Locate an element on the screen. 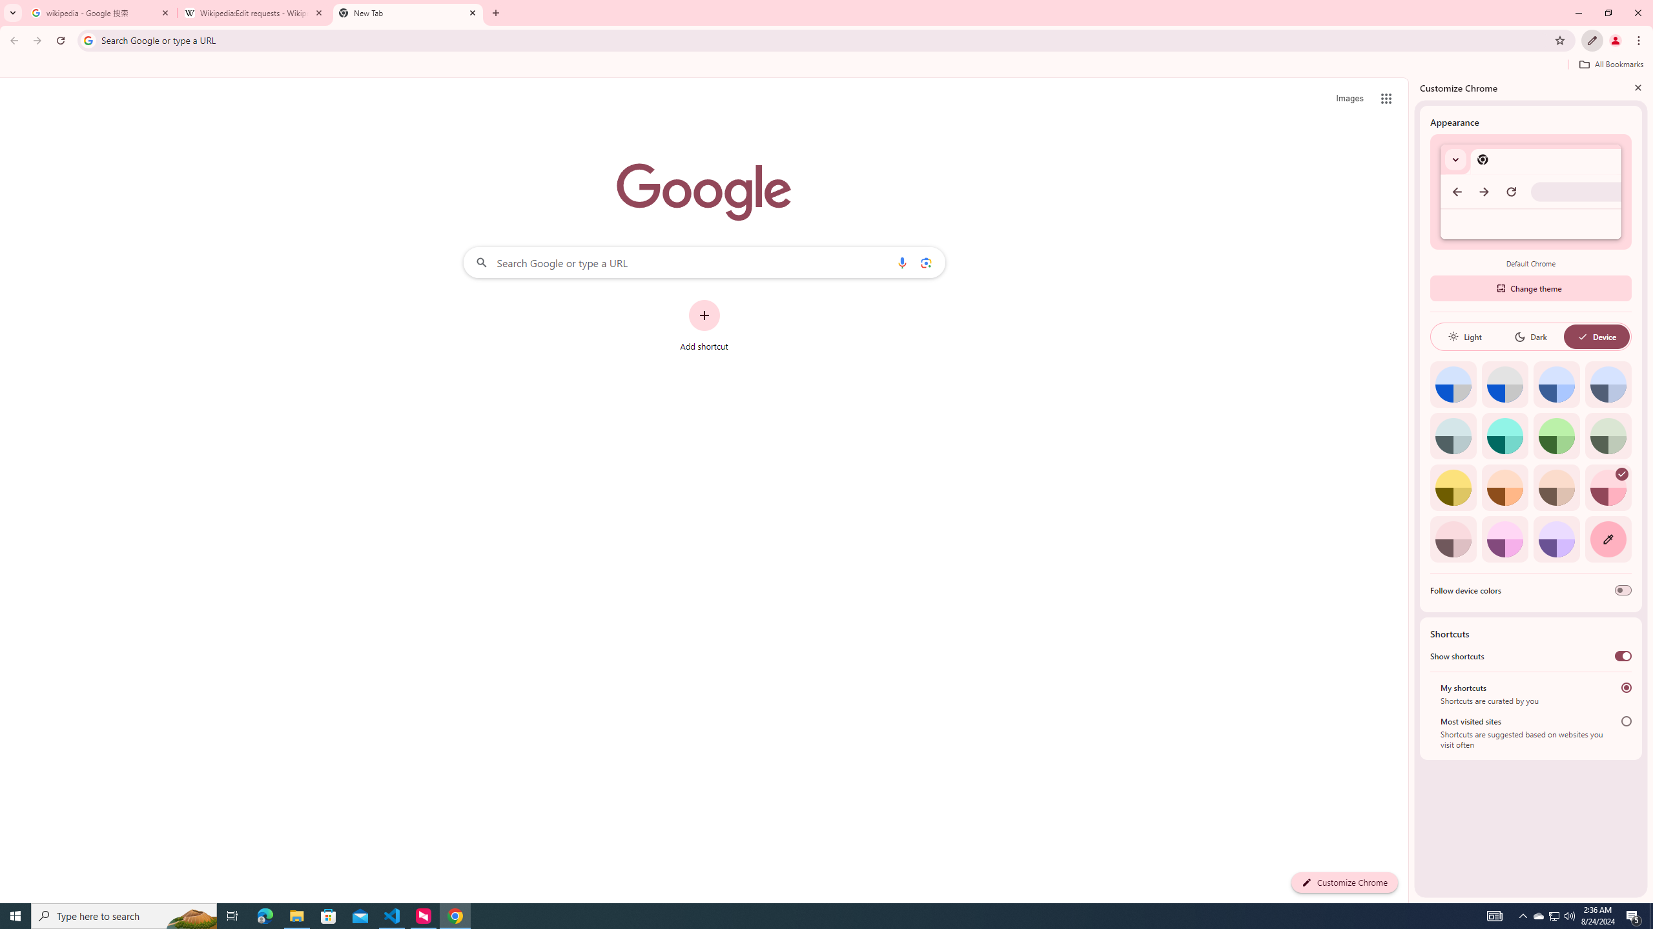 The image size is (1653, 929). My shortcuts is located at coordinates (1626, 688).